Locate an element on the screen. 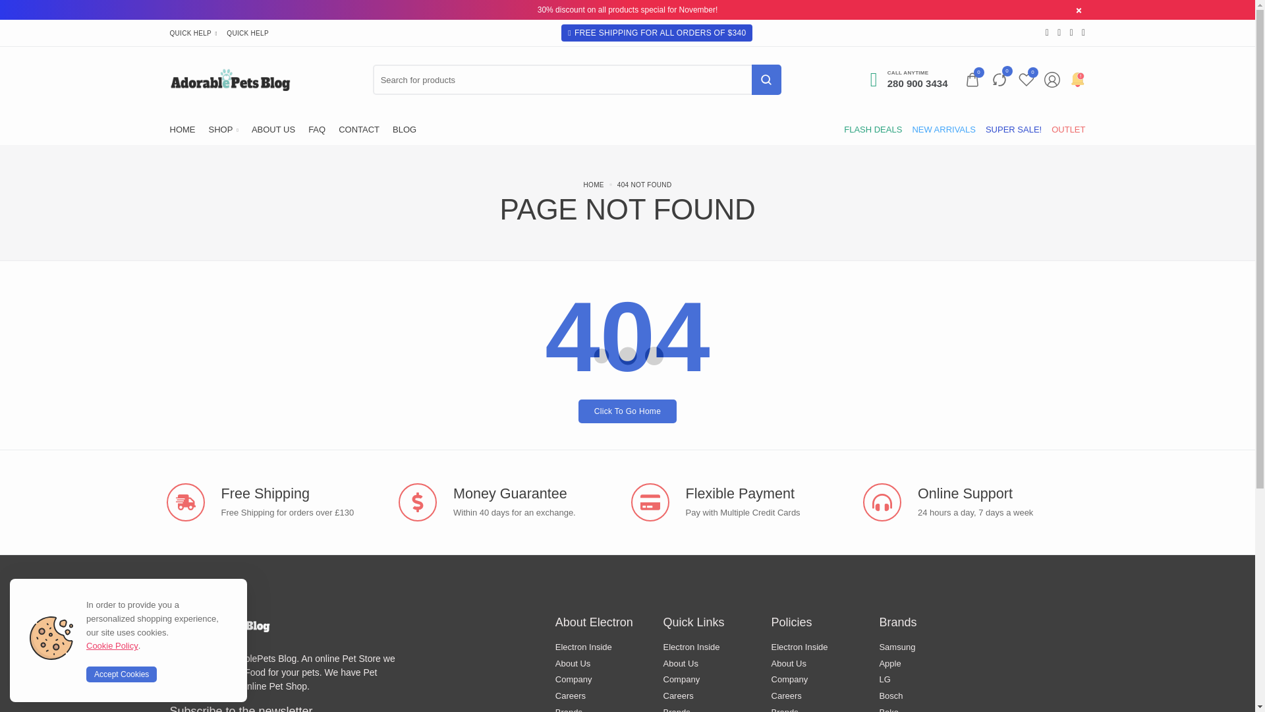 This screenshot has height=712, width=1265. 0 is located at coordinates (909, 79).